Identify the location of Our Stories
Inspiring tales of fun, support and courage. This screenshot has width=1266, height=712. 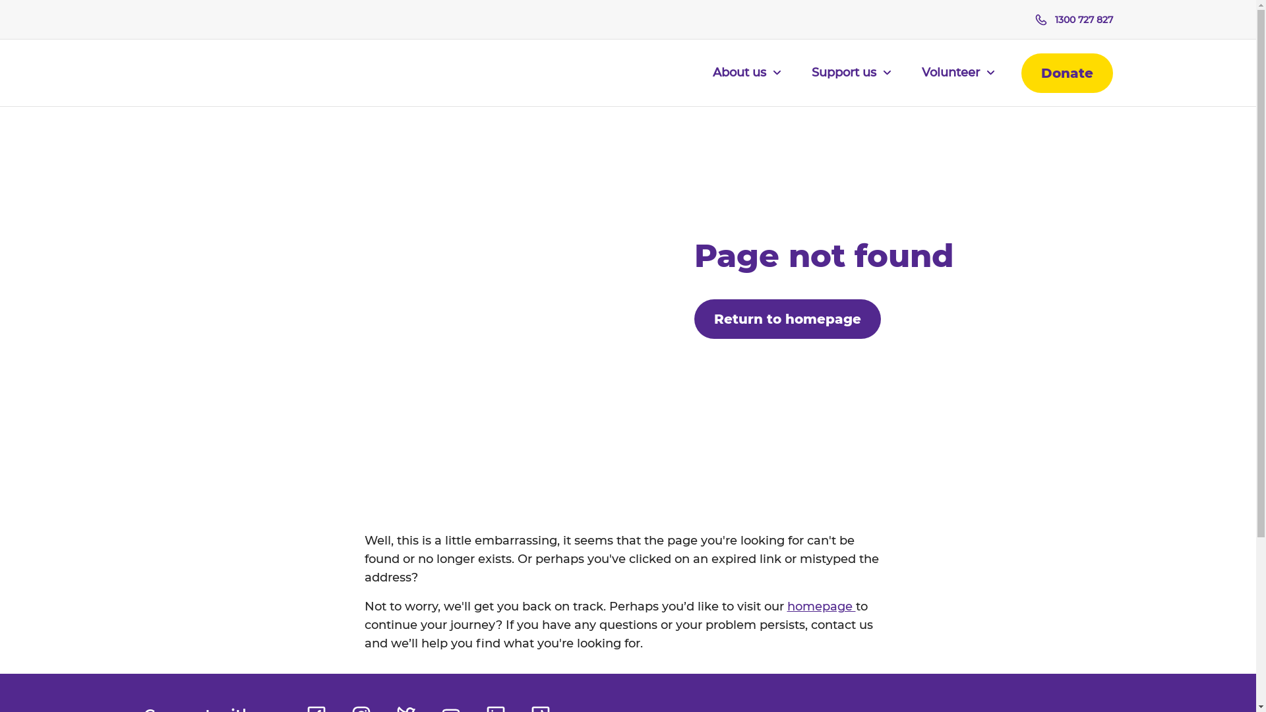
(951, 225).